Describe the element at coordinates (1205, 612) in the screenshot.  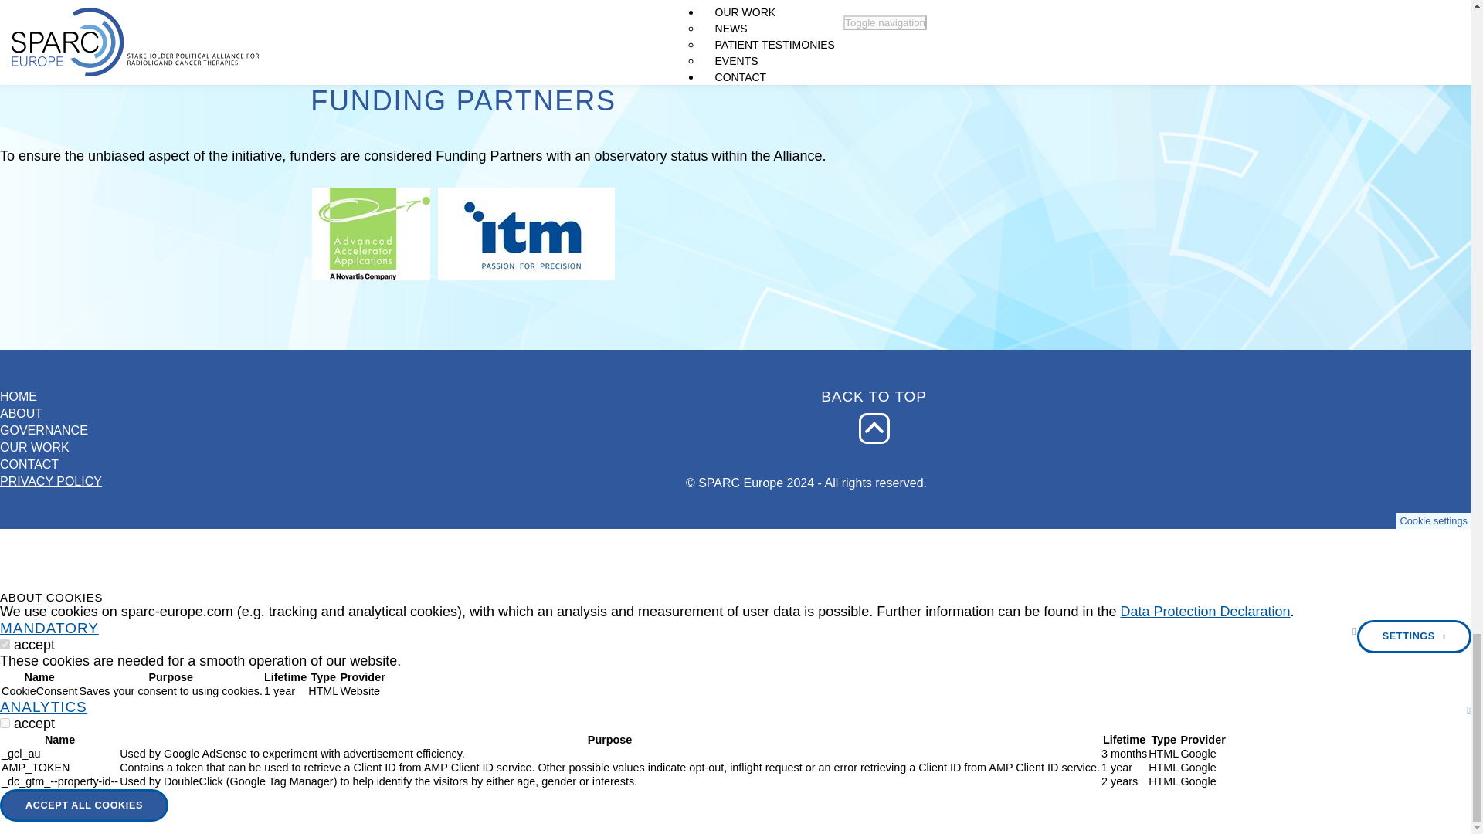
I see `Data Protection Declaration` at that location.